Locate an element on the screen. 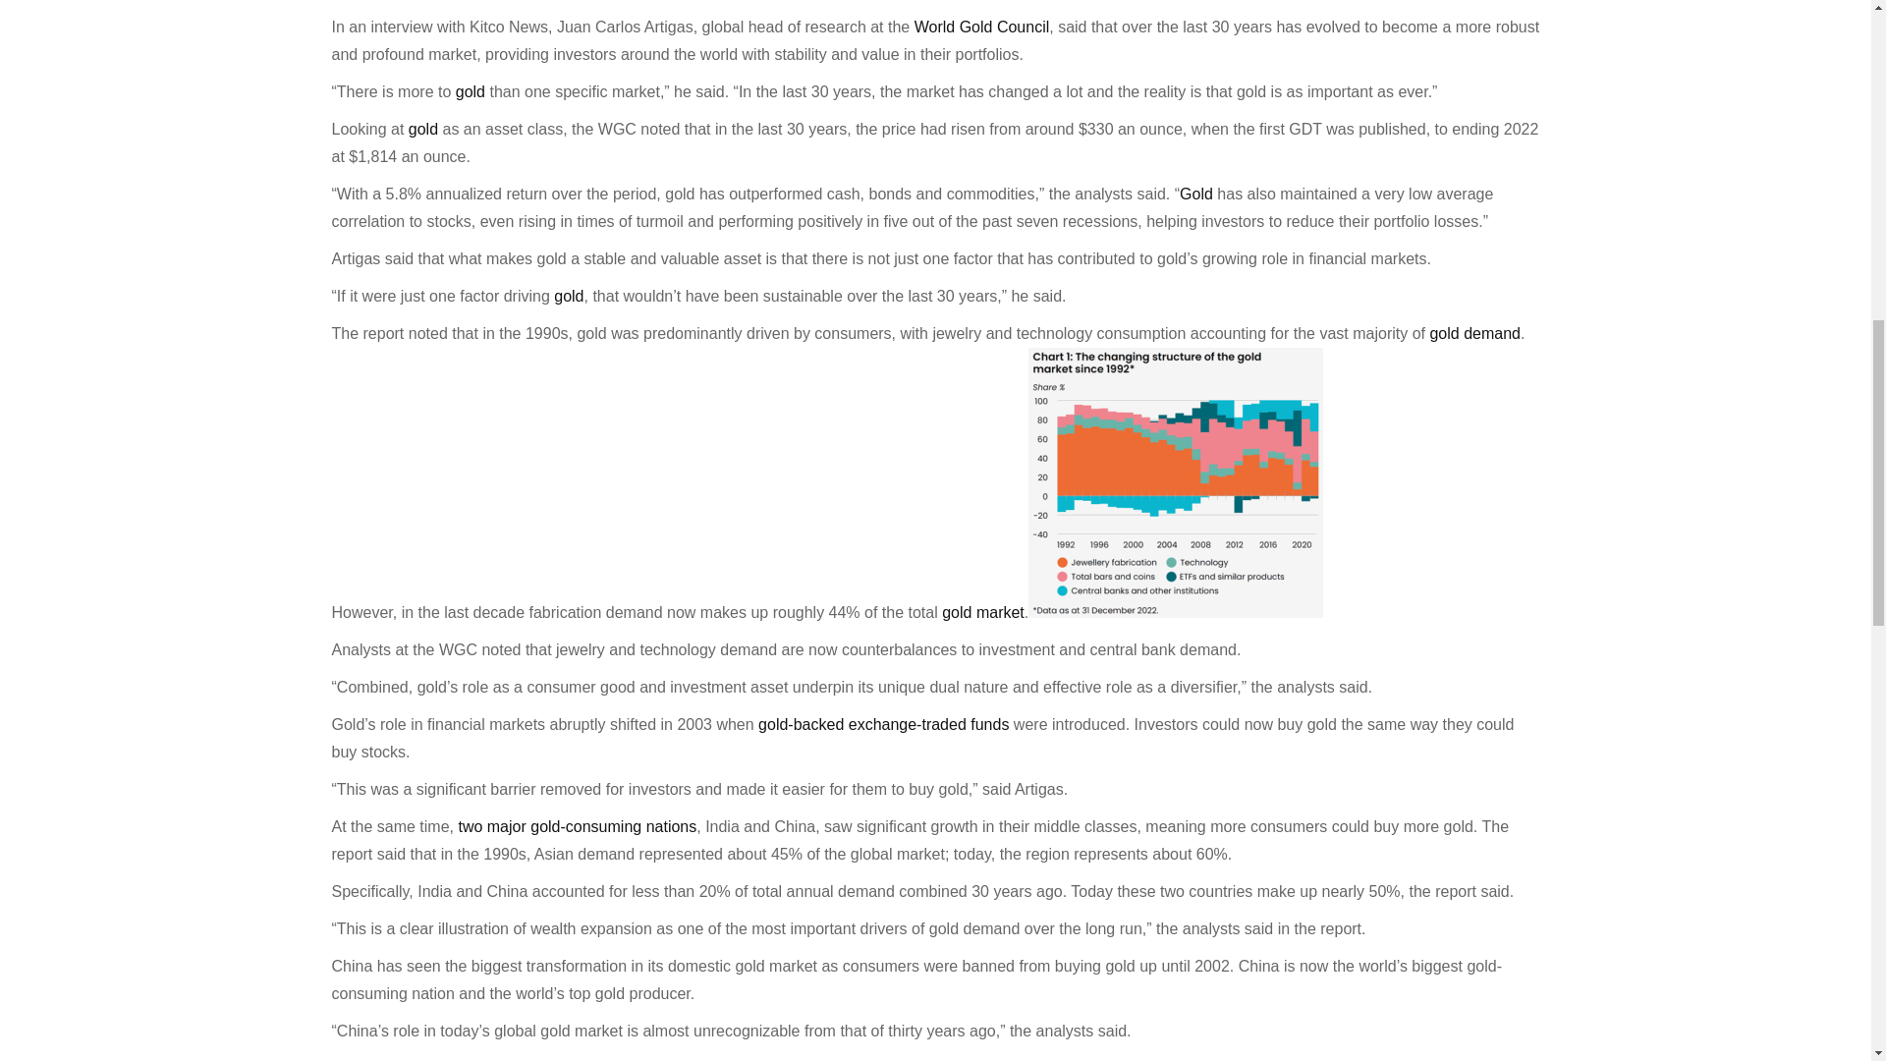 This screenshot has width=1886, height=1061. World Gold Council is located at coordinates (978, 27).